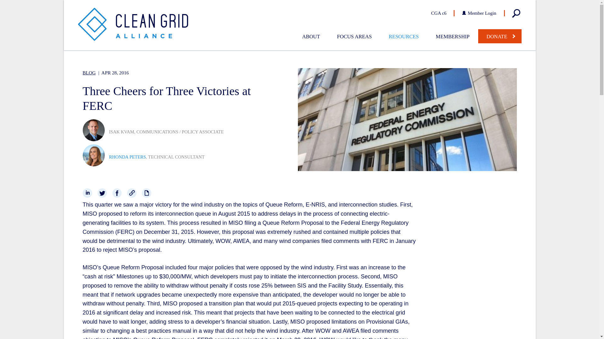 This screenshot has height=339, width=604. Describe the element at coordinates (443, 13) in the screenshot. I see `CGA c6` at that location.